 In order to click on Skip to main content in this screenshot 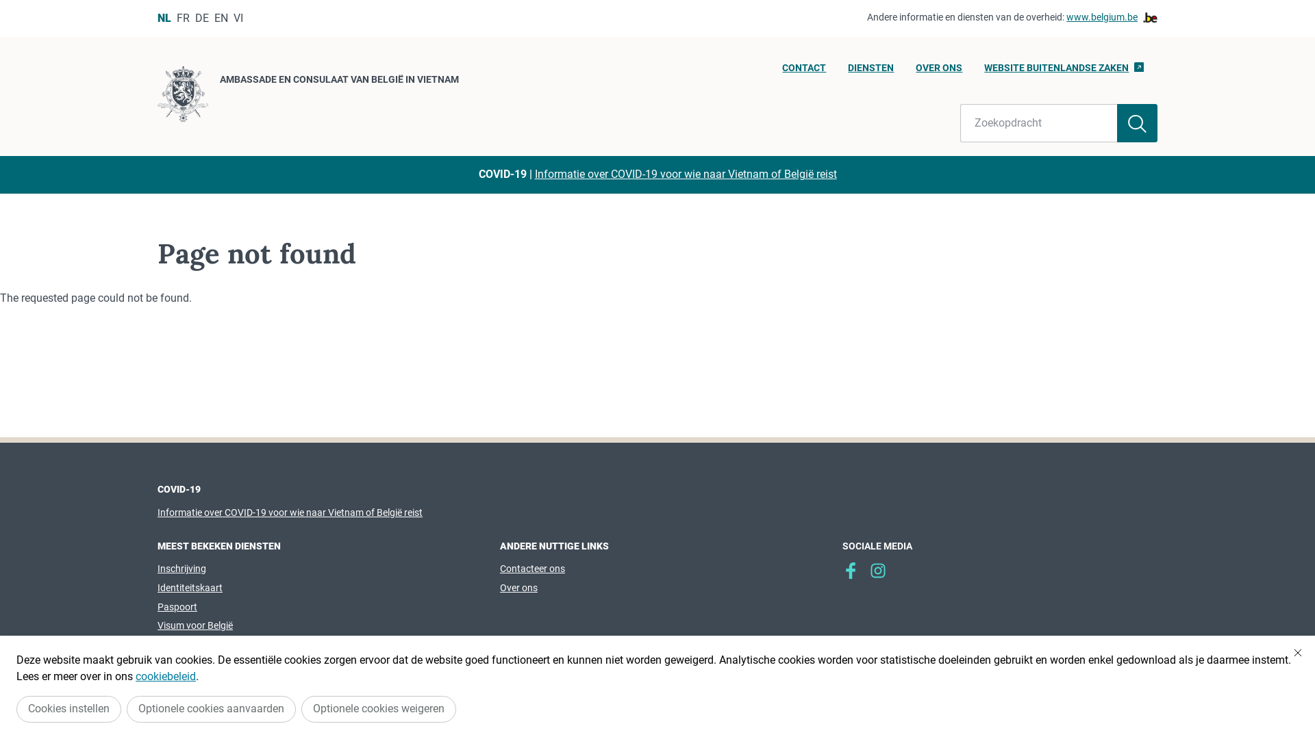, I will do `click(7, 4)`.